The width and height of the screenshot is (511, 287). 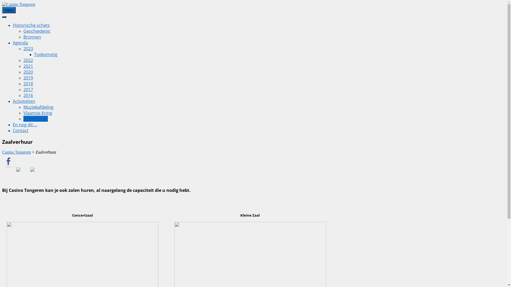 What do you see at coordinates (37, 174) in the screenshot?
I see `Deel via mail` at bounding box center [37, 174].